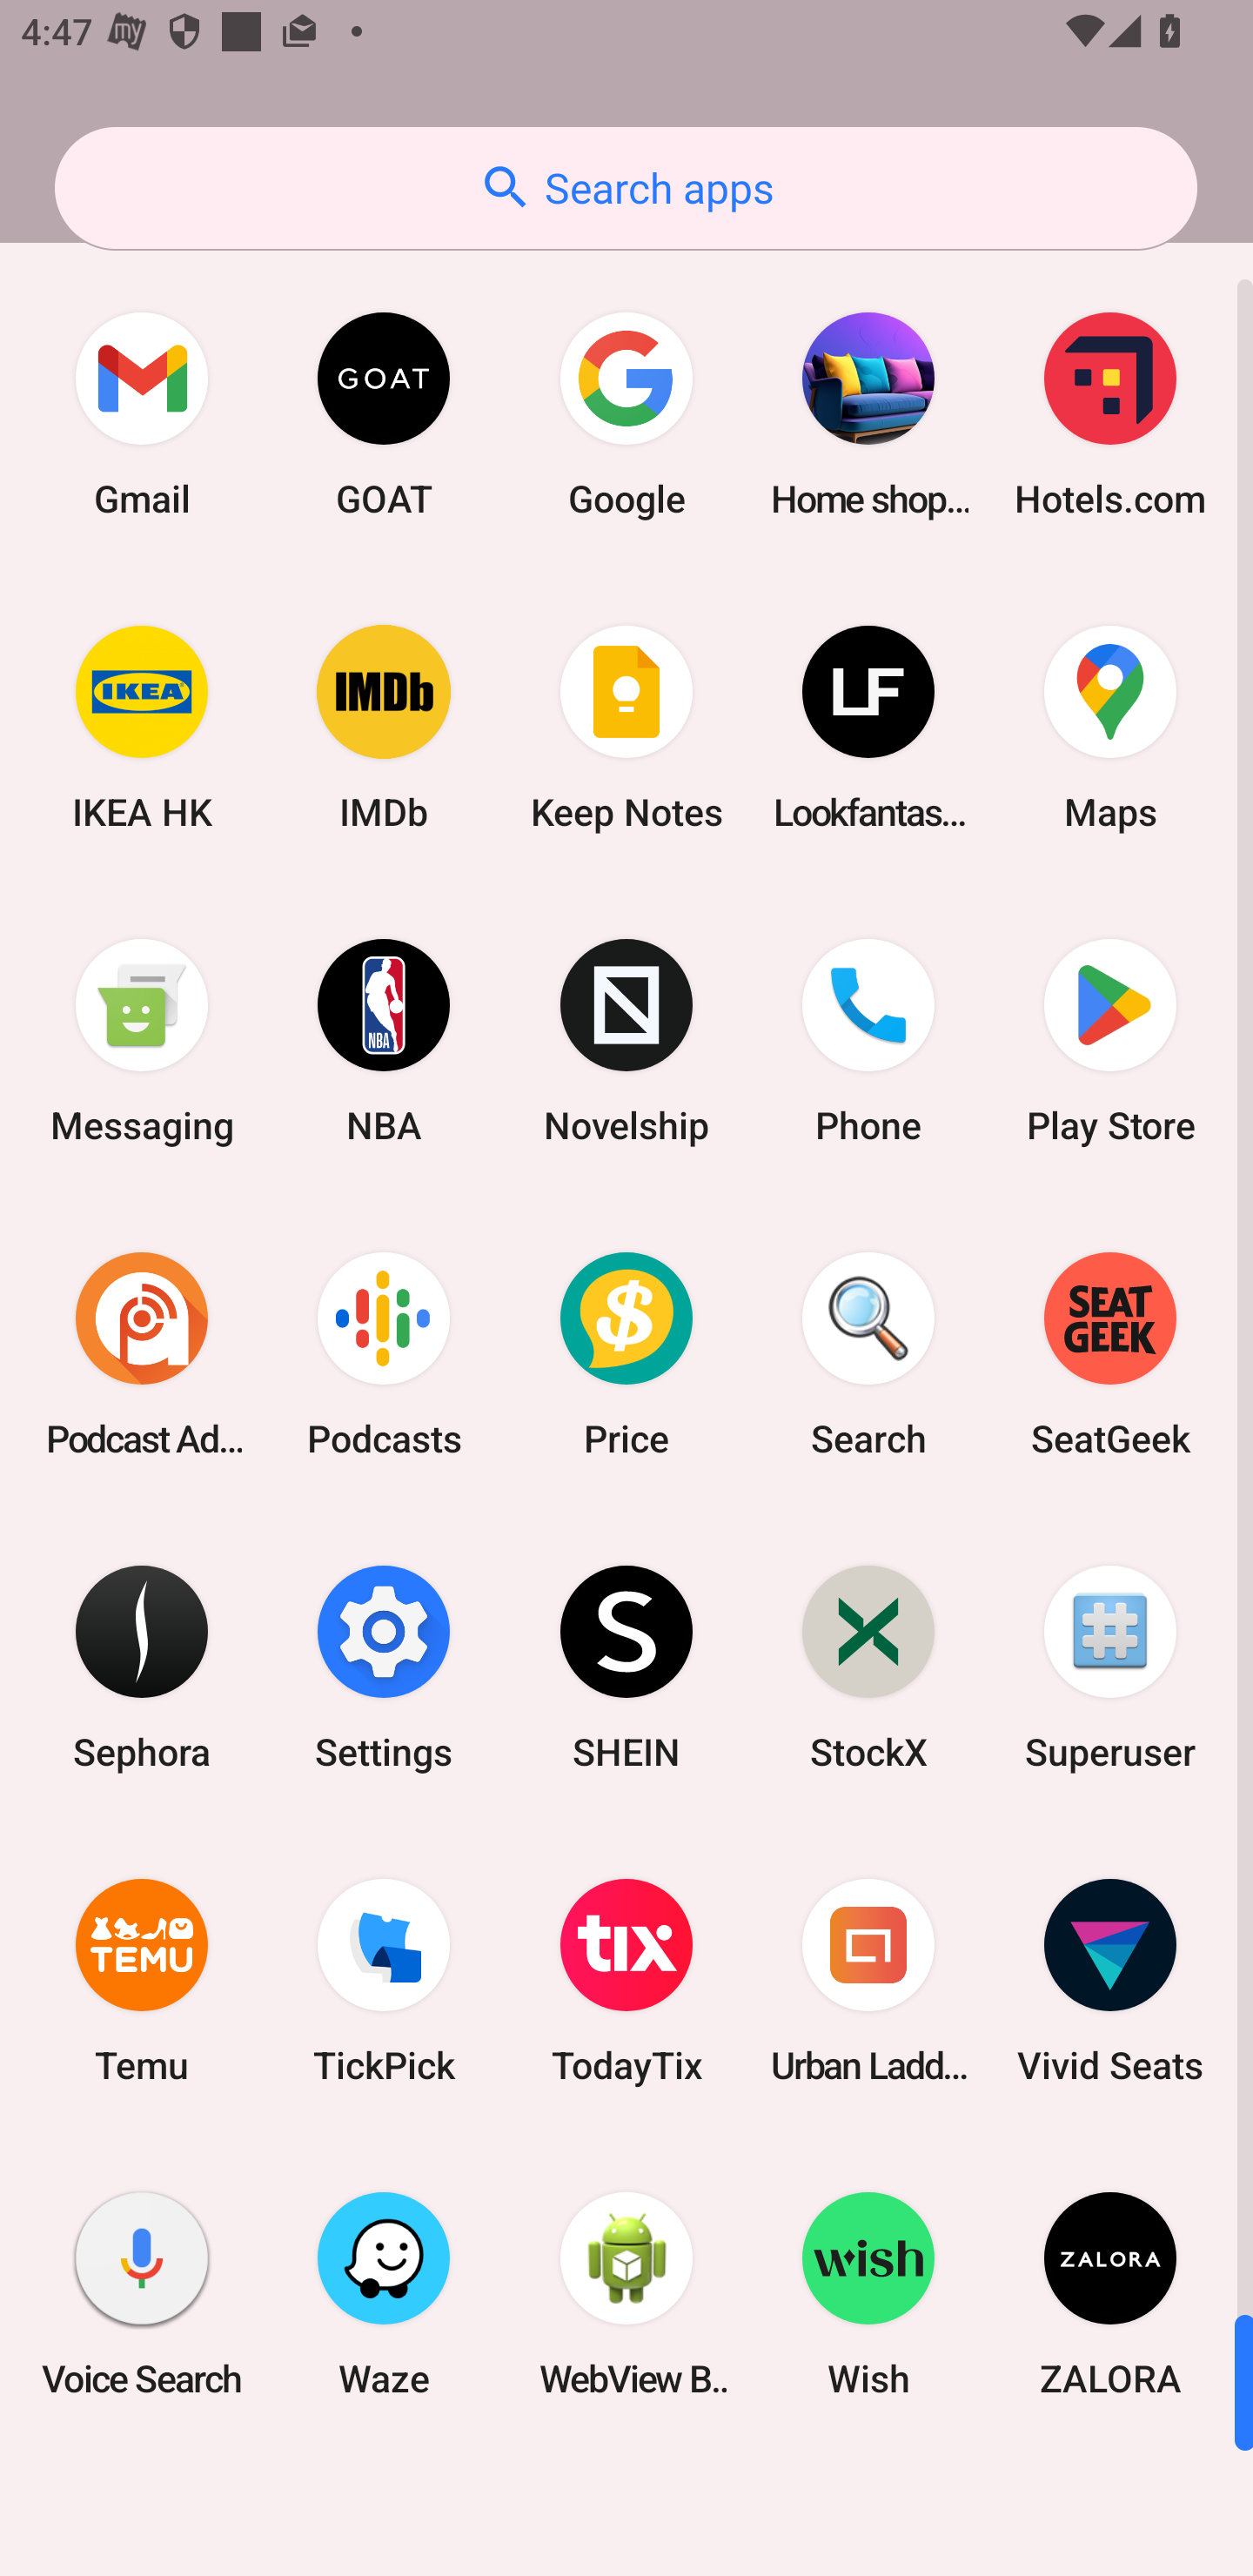  What do you see at coordinates (1110, 2293) in the screenshot?
I see `ZALORA` at bounding box center [1110, 2293].